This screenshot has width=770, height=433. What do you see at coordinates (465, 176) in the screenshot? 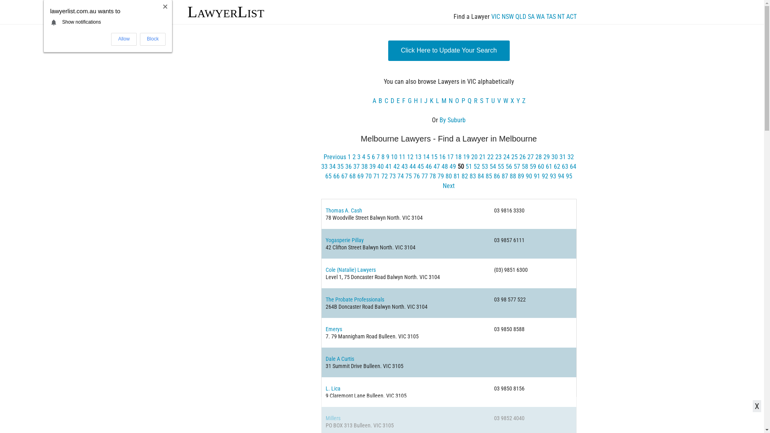
I see `82` at bounding box center [465, 176].